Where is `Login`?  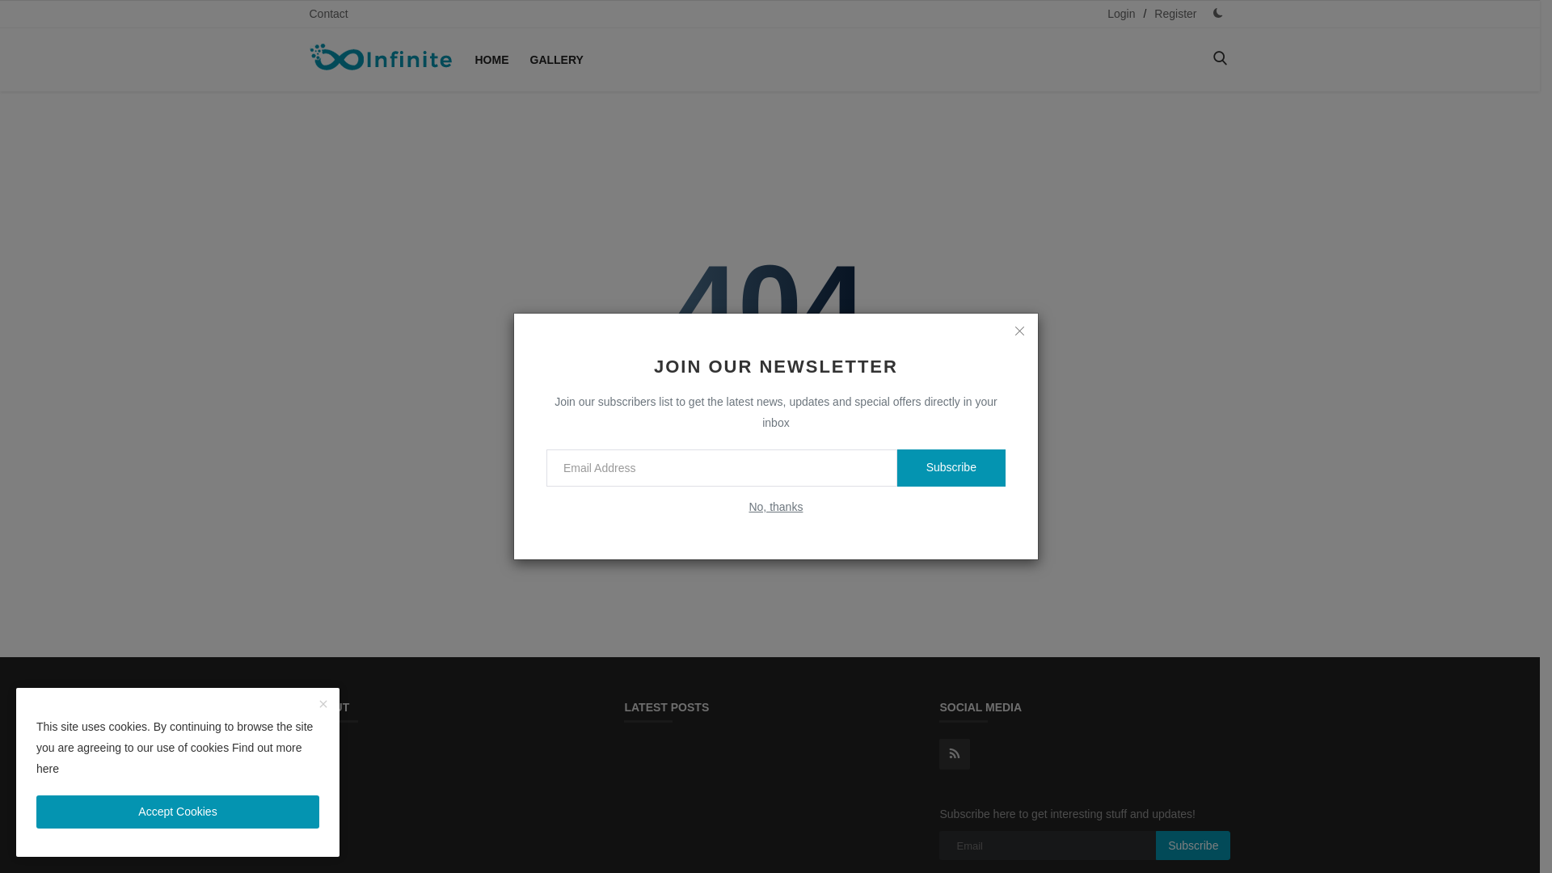 Login is located at coordinates (1120, 14).